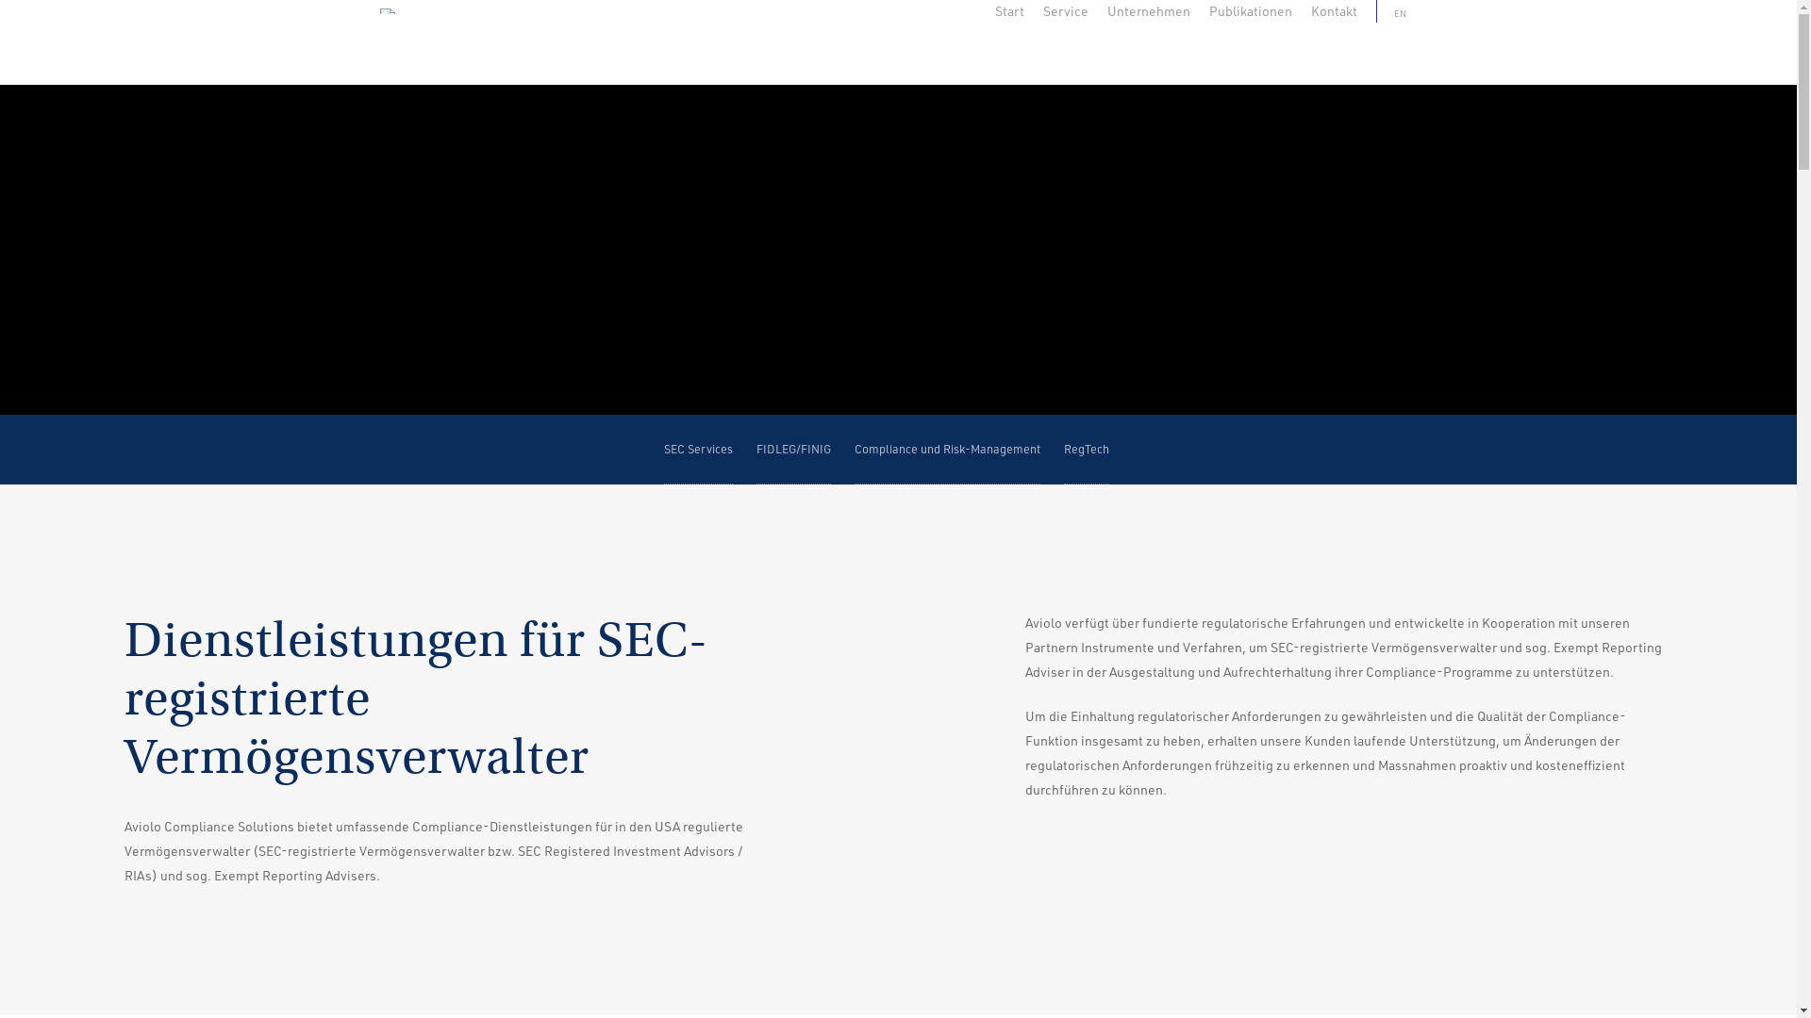 Image resolution: width=1811 pixels, height=1018 pixels. What do you see at coordinates (1251, 11) in the screenshot?
I see `Publikationen` at bounding box center [1251, 11].